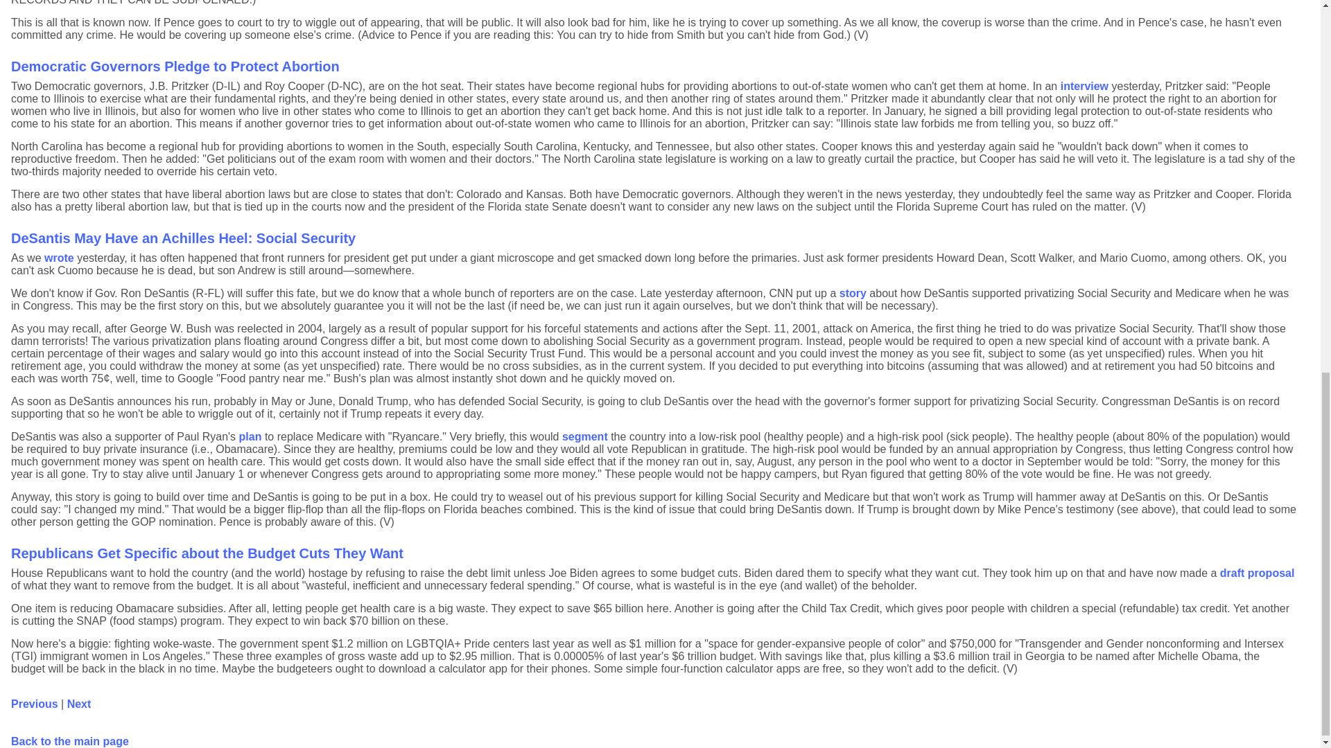  What do you see at coordinates (183, 238) in the screenshot?
I see `DeSantis May Have an Achilles Heel: Social Security` at bounding box center [183, 238].